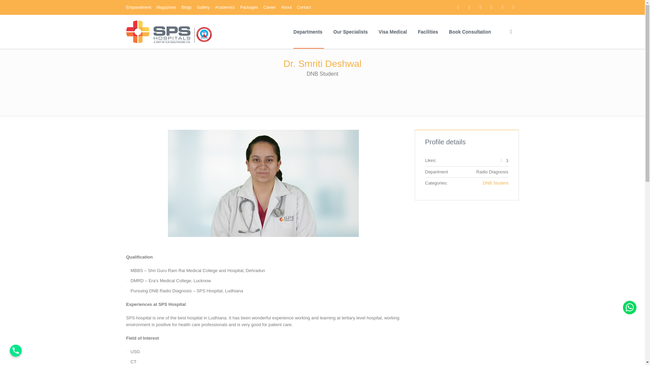 This screenshot has width=650, height=365. I want to click on Blogs, so click(186, 7).